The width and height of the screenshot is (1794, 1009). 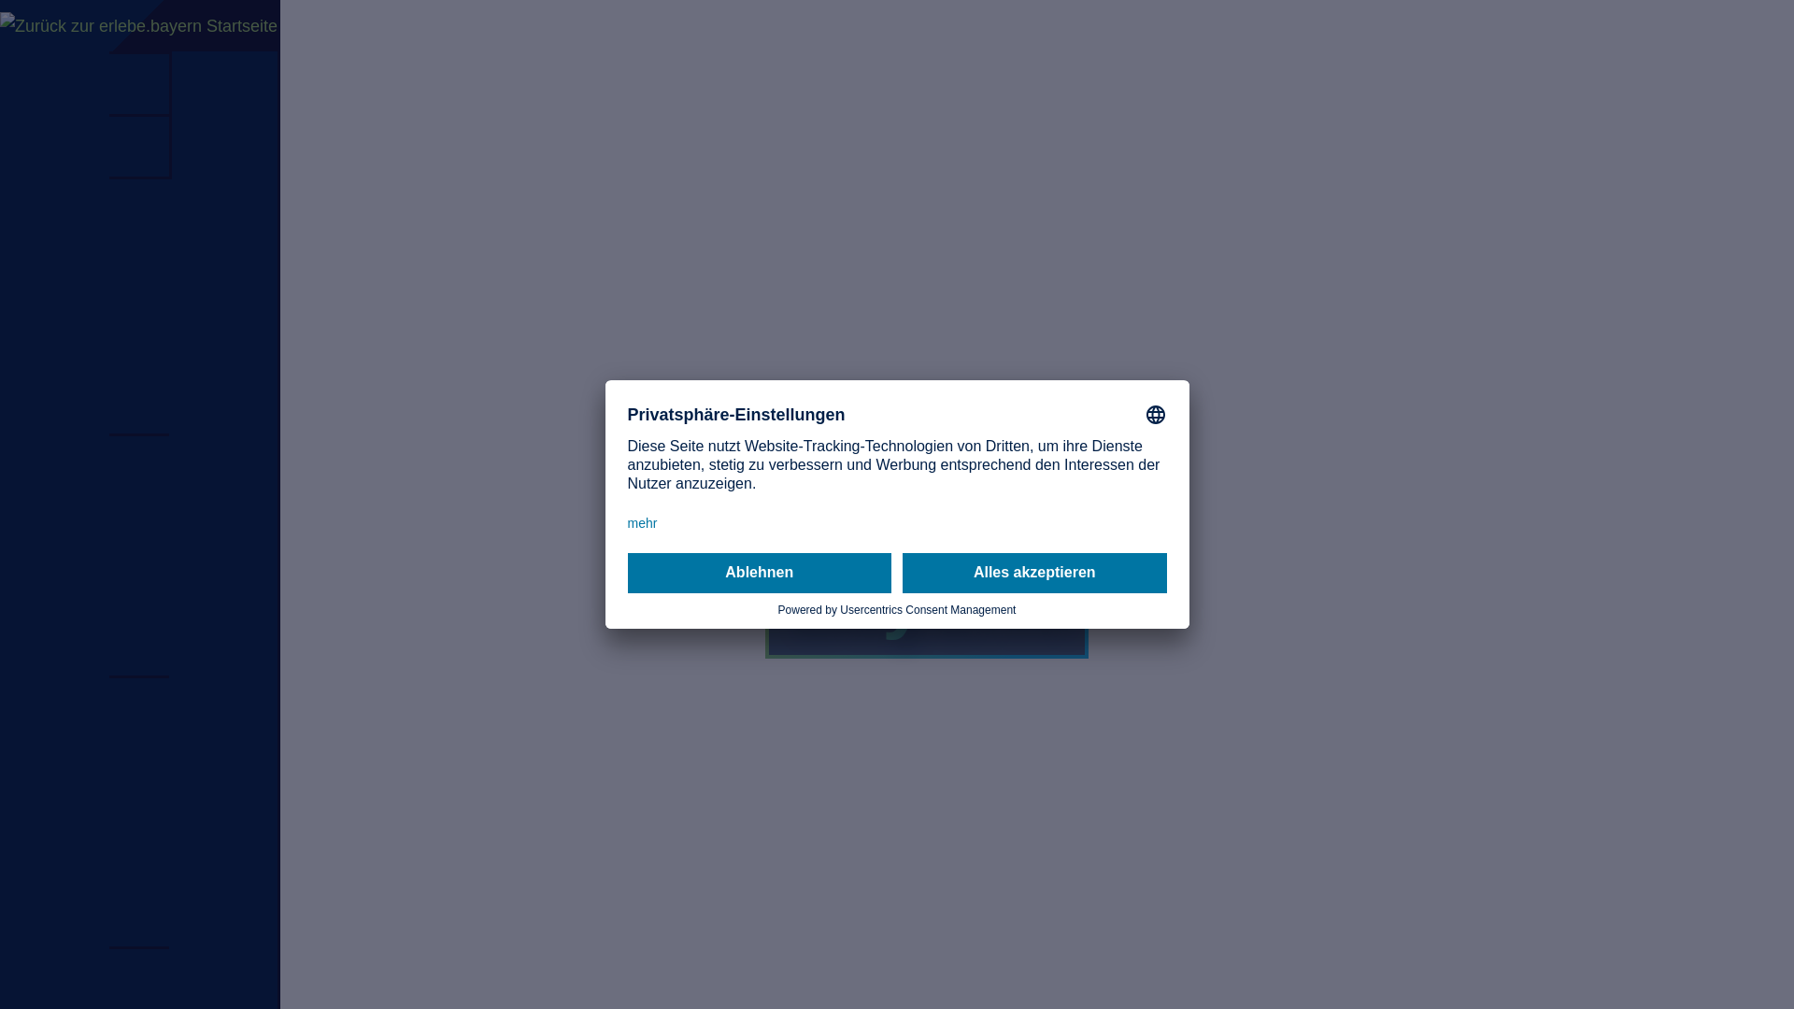 I want to click on In die Berge!, so click(x=139, y=586).